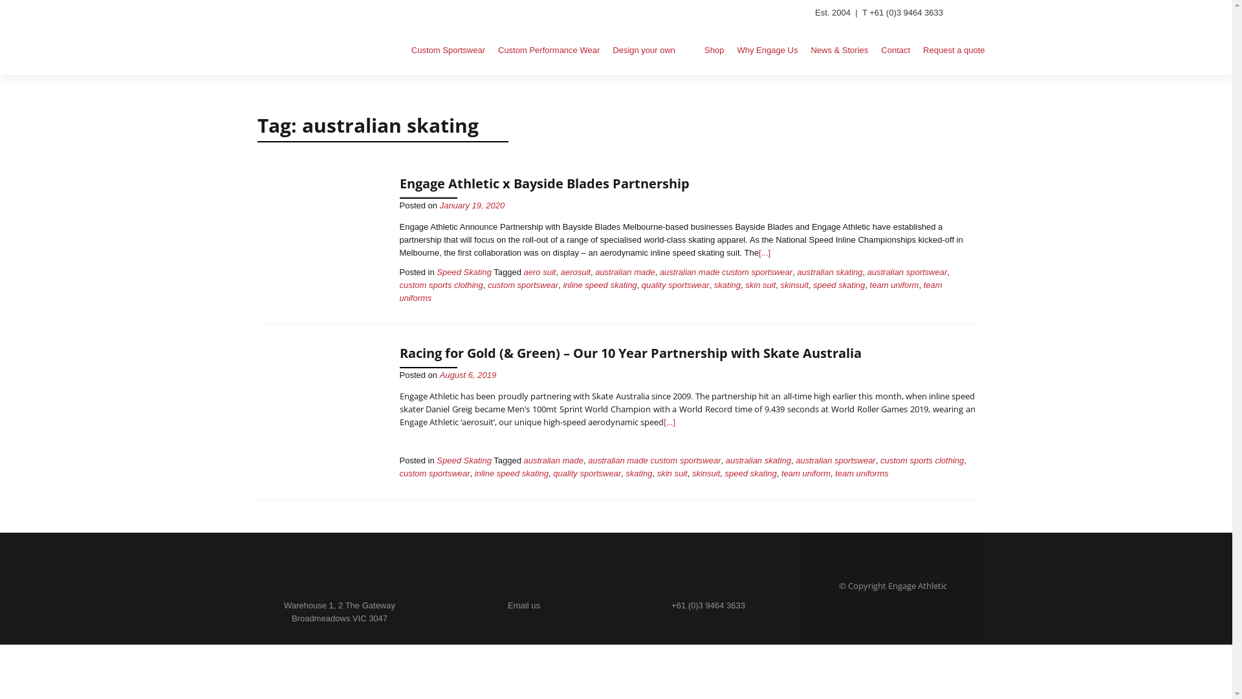 This screenshot has height=699, width=1242. Describe the element at coordinates (639, 474) in the screenshot. I see `skating` at that location.